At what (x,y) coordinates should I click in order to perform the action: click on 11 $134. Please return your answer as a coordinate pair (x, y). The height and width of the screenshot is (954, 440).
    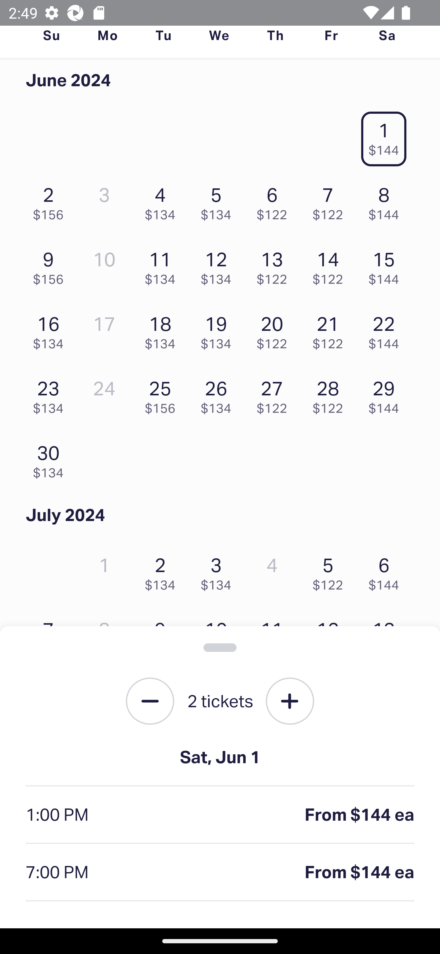
    Looking at the image, I should click on (163, 265).